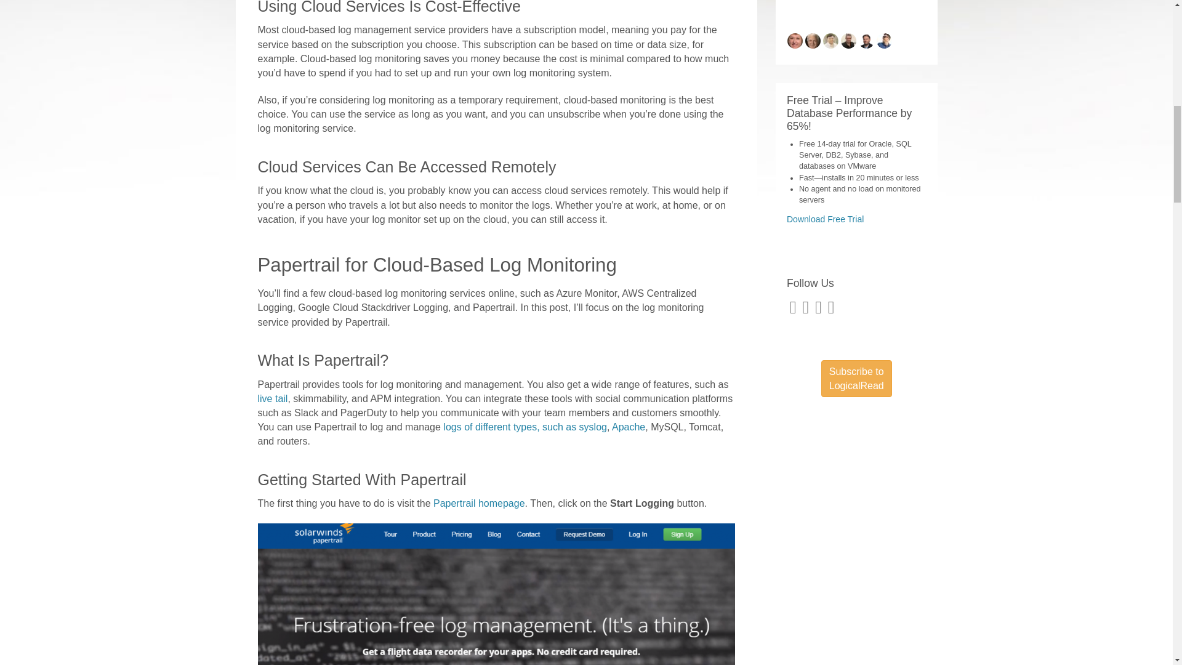  I want to click on Papertrail homepage, so click(479, 503).